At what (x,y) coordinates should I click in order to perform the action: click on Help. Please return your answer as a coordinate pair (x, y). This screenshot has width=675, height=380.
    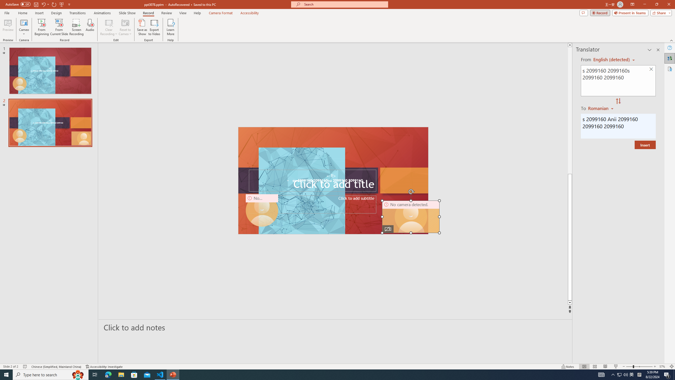
    Looking at the image, I should click on (670, 48).